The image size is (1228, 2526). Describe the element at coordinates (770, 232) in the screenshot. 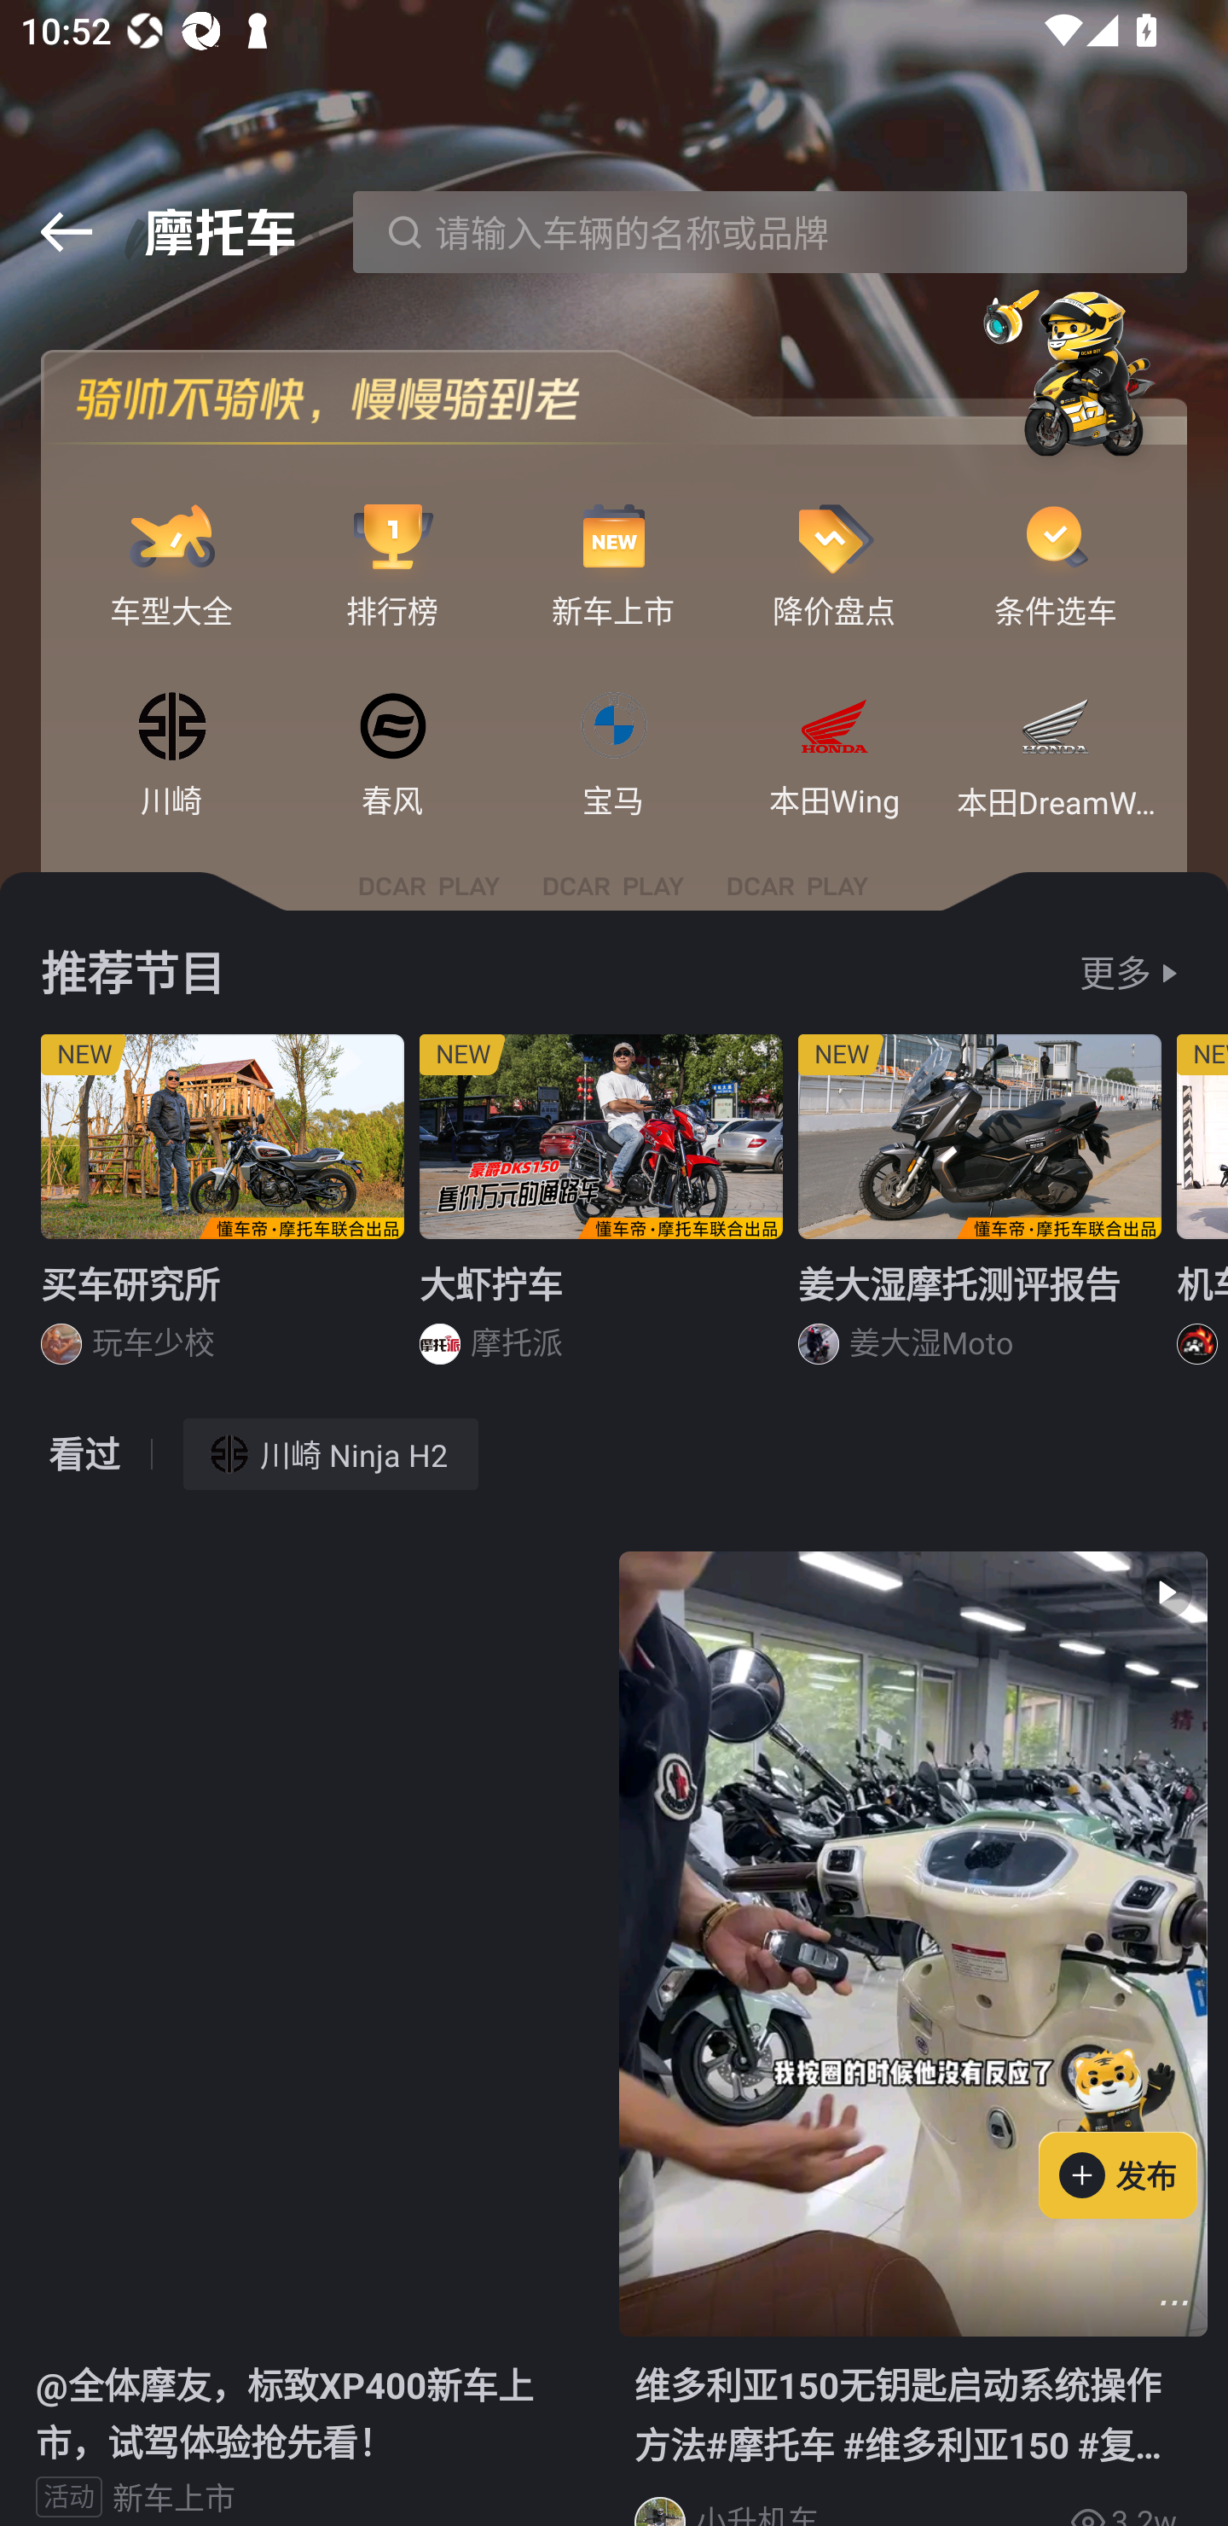

I see ` 请输入车辆的名称或品牌` at that location.